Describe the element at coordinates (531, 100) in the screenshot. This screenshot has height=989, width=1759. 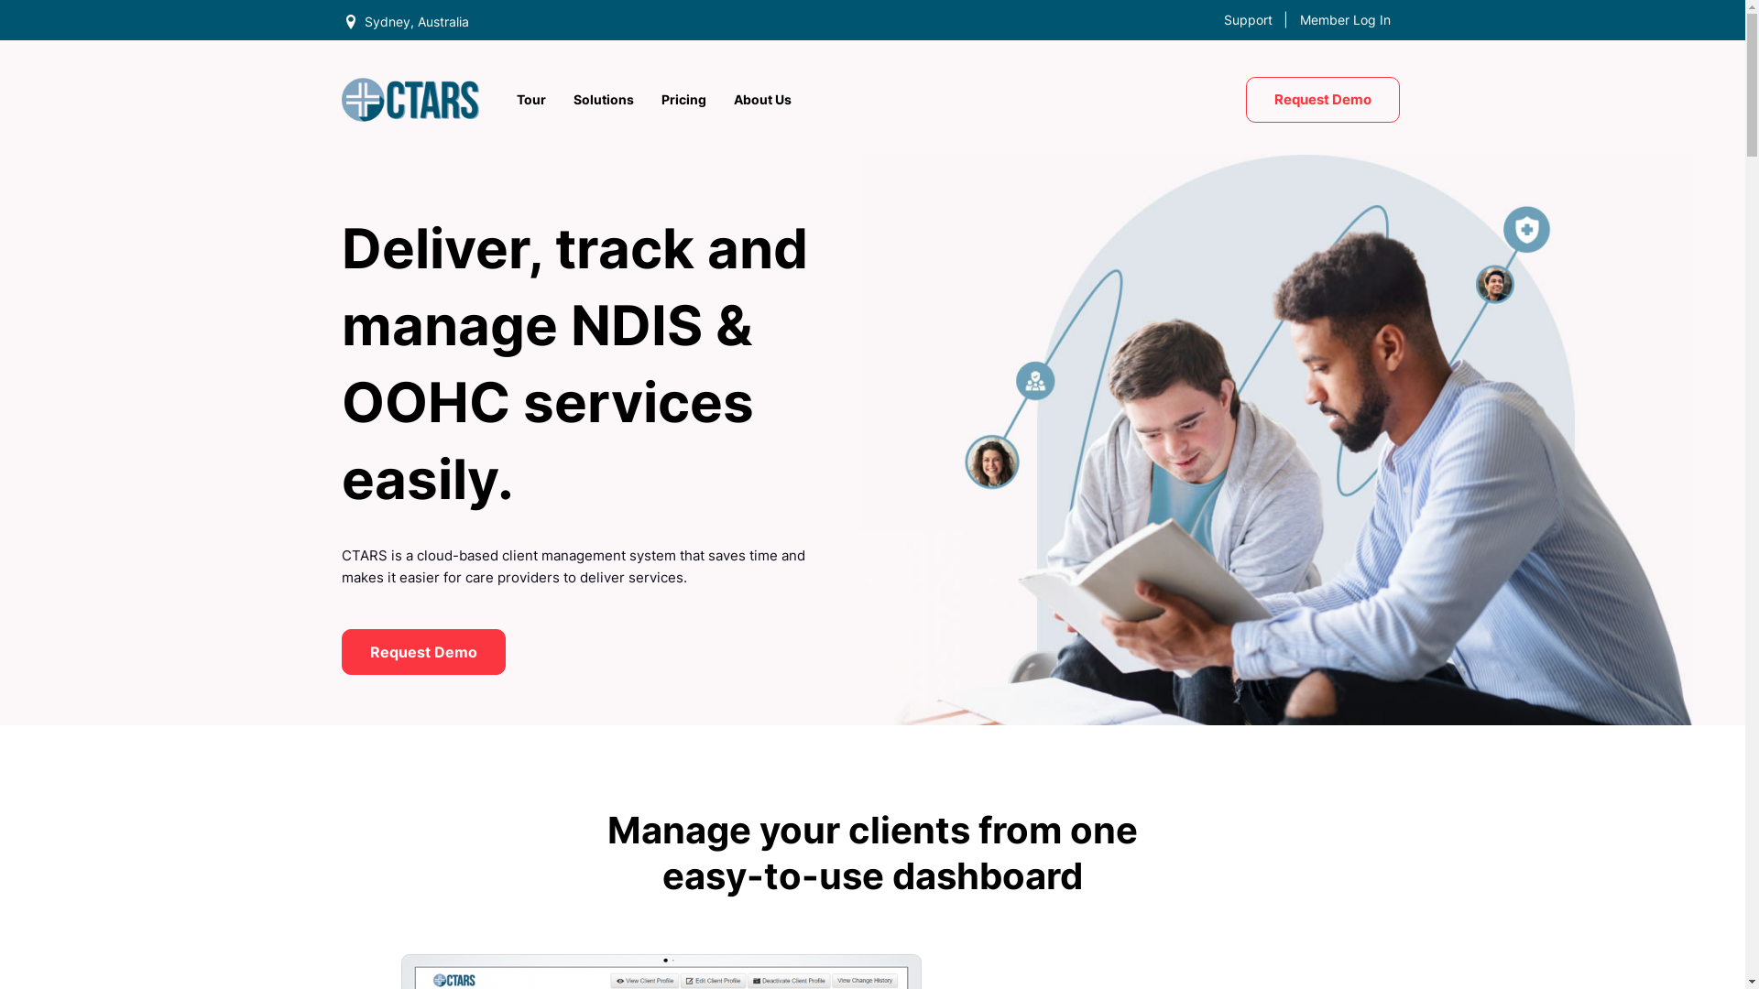
I see `Tour` at that location.